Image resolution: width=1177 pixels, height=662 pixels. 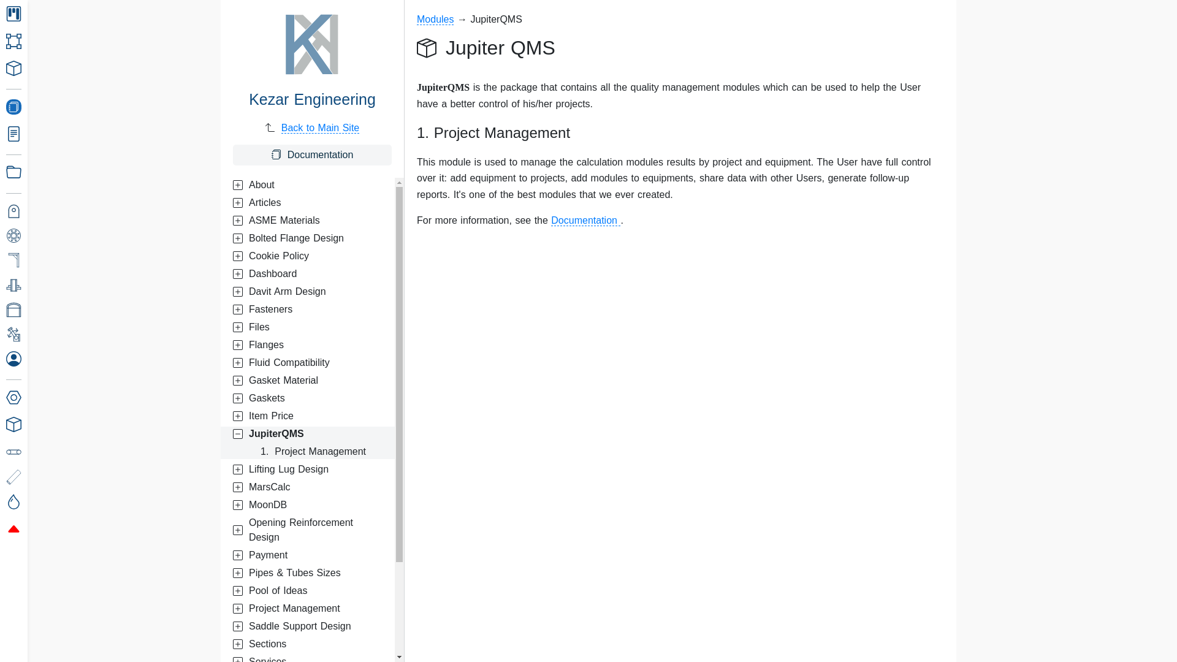 I want to click on Gasket Material, so click(x=308, y=380).